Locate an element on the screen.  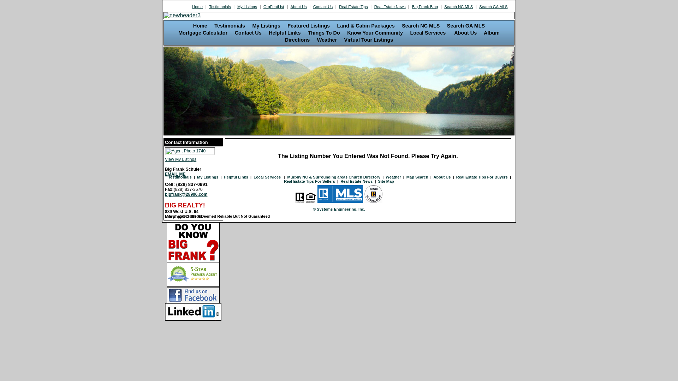
Testimonials is located at coordinates (180, 177).